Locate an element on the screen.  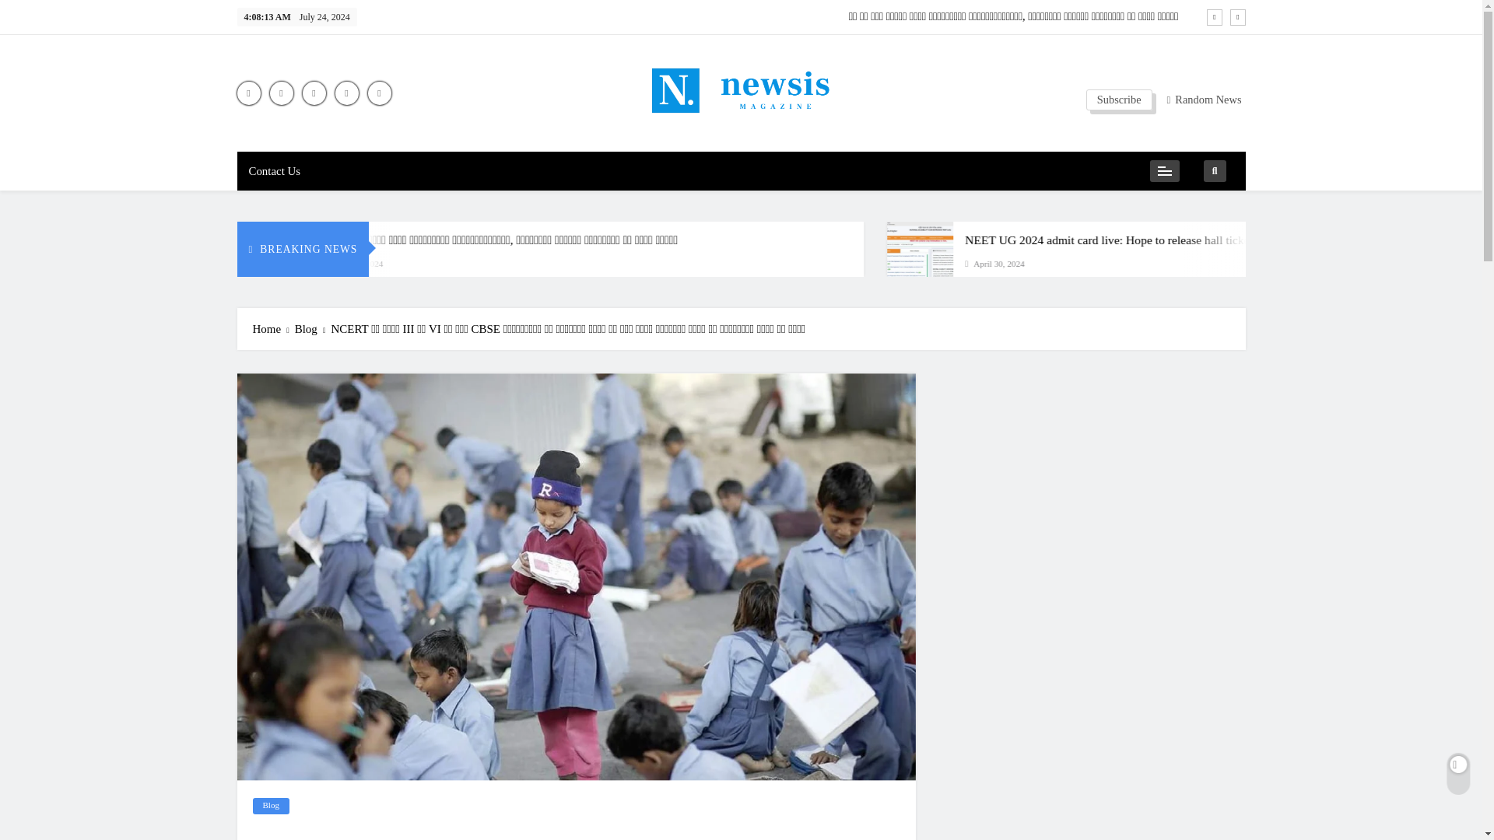
April 30, 2024 is located at coordinates (478, 262).